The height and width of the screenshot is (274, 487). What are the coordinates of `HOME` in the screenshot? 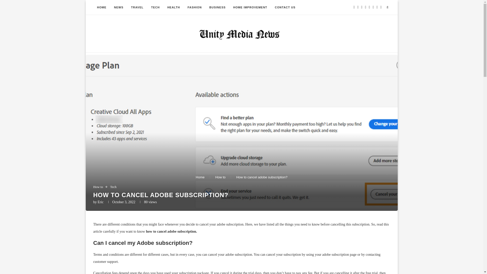 It's located at (102, 8).